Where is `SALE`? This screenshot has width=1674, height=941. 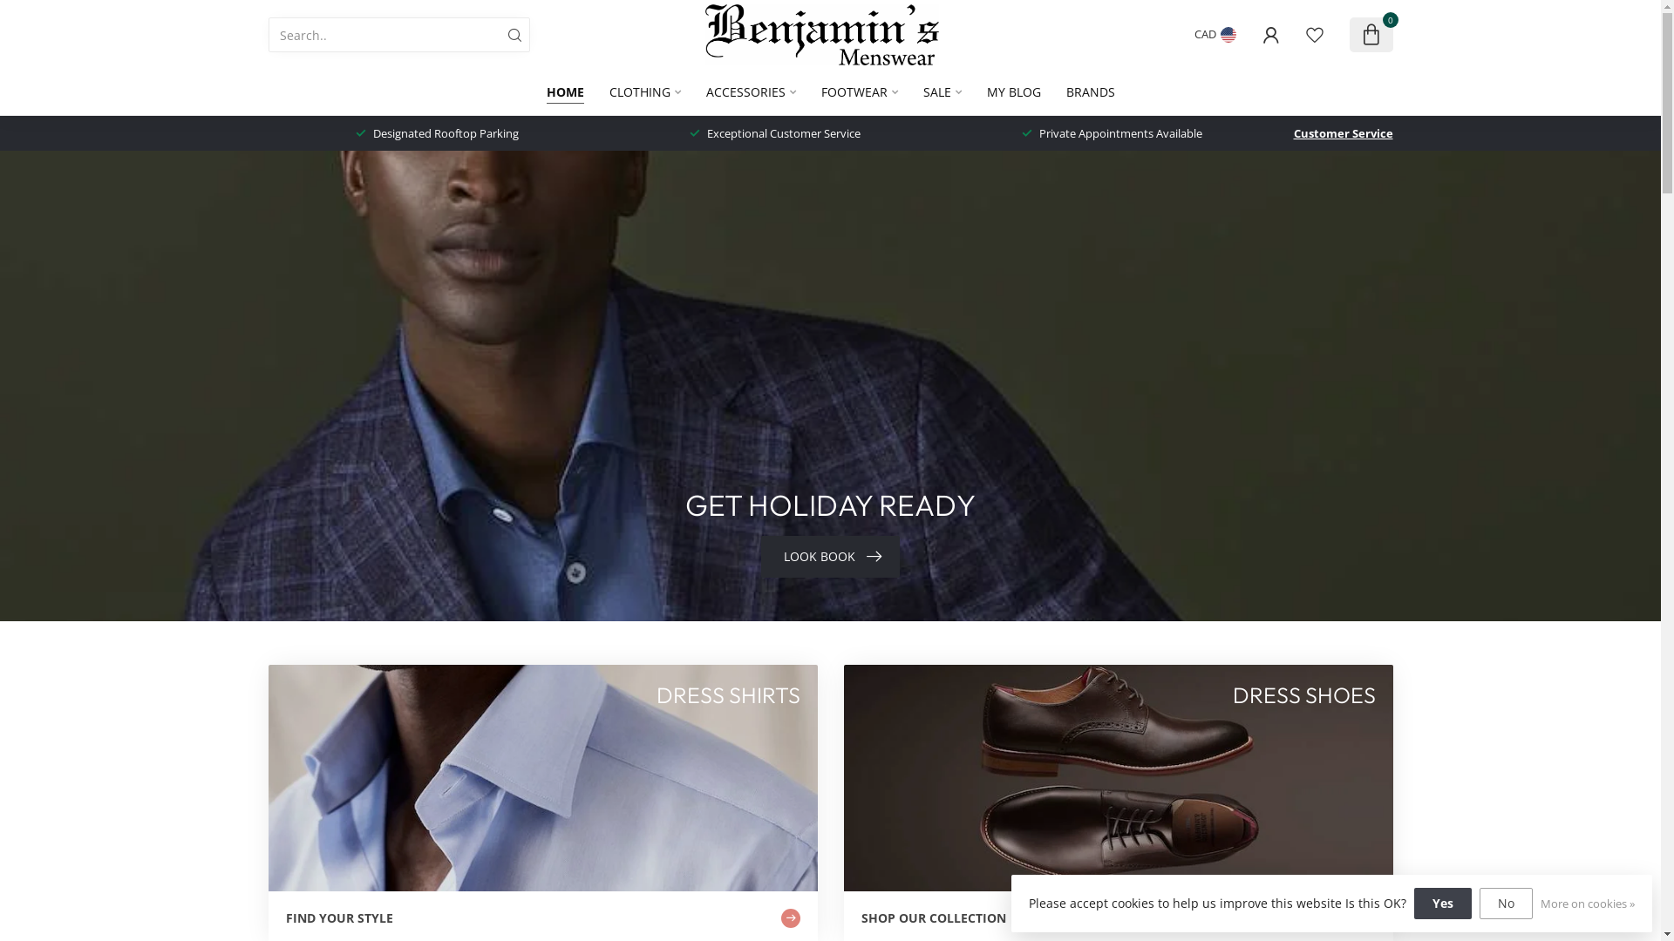
SALE is located at coordinates (942, 92).